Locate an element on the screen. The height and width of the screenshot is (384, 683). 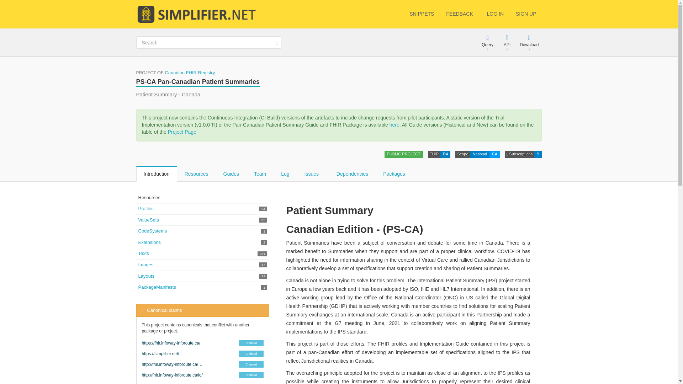
Packages is located at coordinates (394, 174).